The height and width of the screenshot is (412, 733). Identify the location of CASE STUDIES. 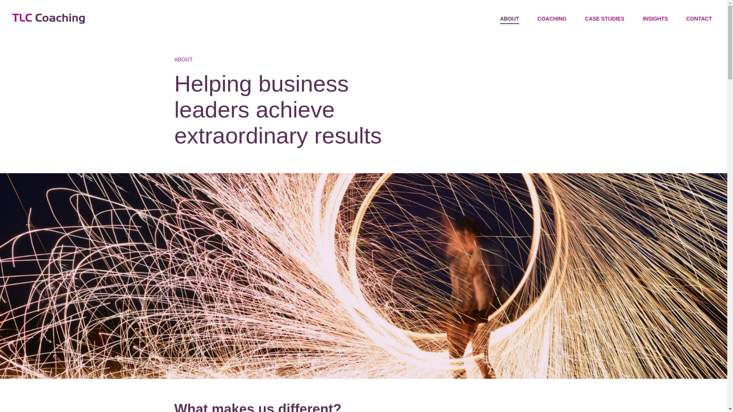
(605, 19).